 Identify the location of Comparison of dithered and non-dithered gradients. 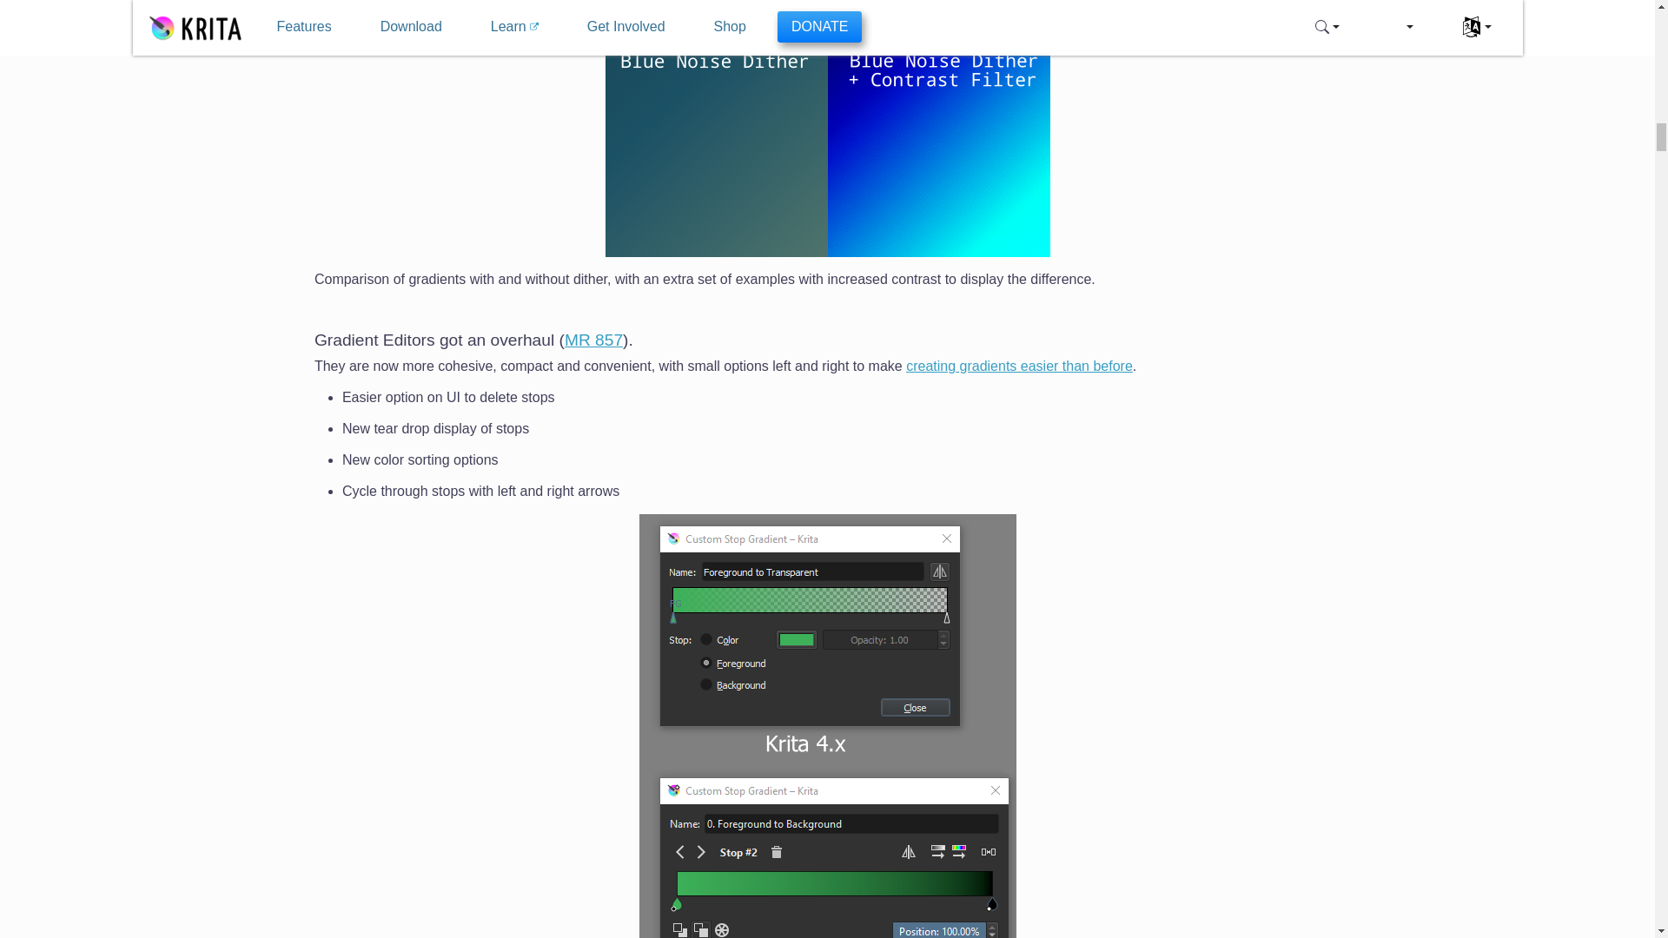
(826, 129).